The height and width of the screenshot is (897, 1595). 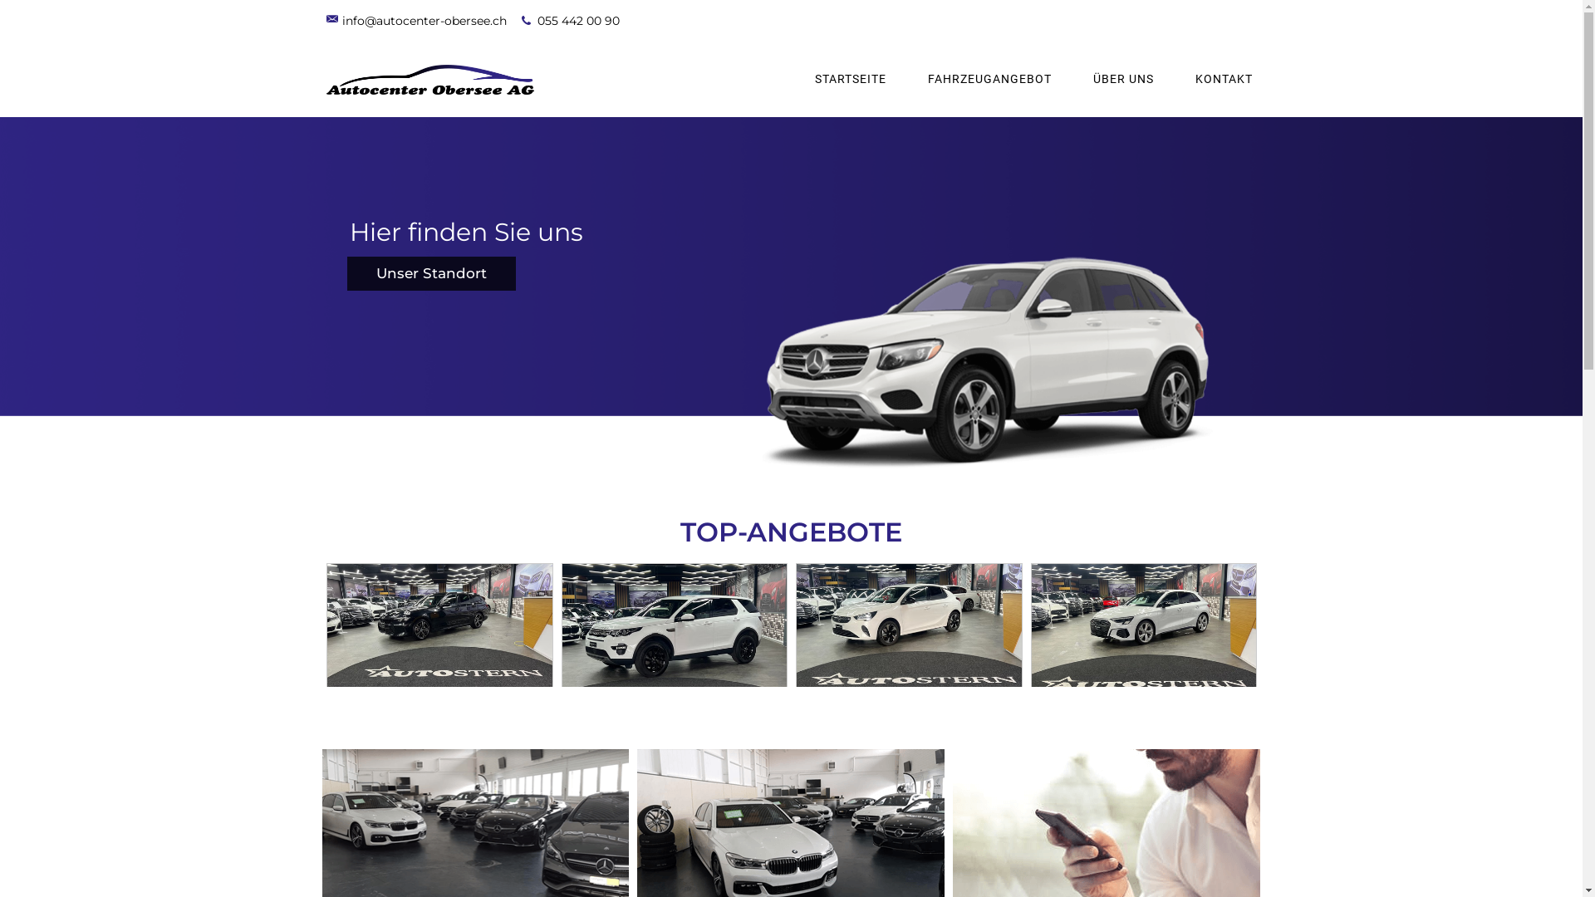 What do you see at coordinates (851, 80) in the screenshot?
I see `STARTSEITE` at bounding box center [851, 80].